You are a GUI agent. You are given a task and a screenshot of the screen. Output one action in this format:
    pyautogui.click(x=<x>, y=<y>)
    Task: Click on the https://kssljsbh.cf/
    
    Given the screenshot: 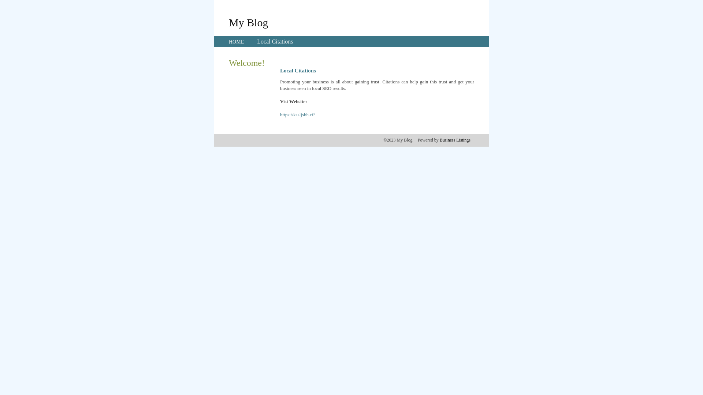 What is the action you would take?
    pyautogui.click(x=297, y=115)
    